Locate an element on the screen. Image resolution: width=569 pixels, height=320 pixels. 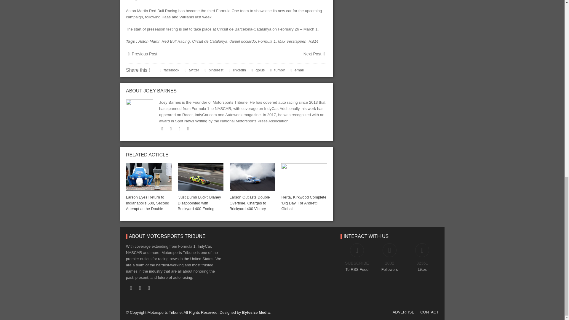
email is located at coordinates (188, 129).